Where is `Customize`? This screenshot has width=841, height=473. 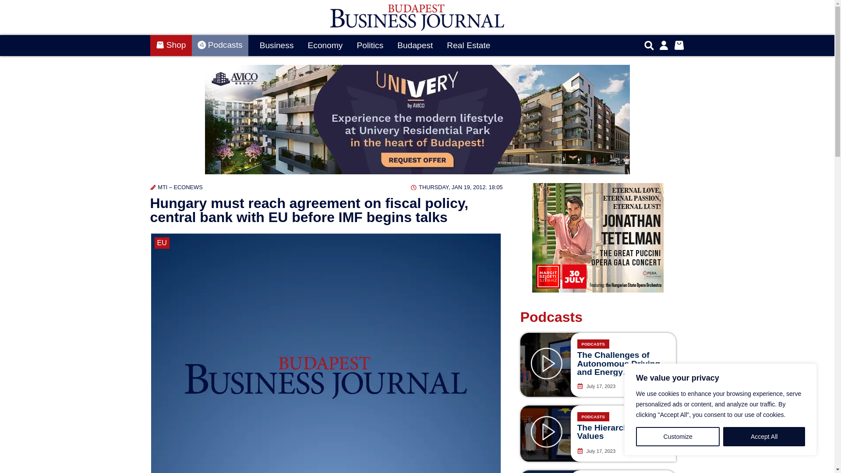
Customize is located at coordinates (678, 437).